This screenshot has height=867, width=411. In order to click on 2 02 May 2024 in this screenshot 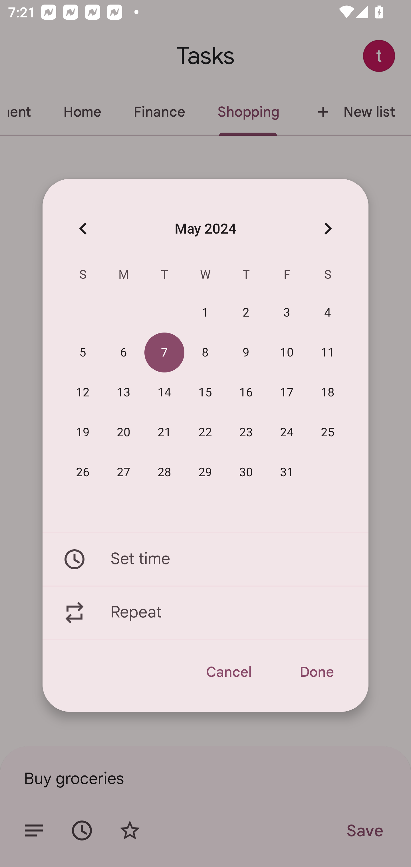, I will do `click(246, 313)`.